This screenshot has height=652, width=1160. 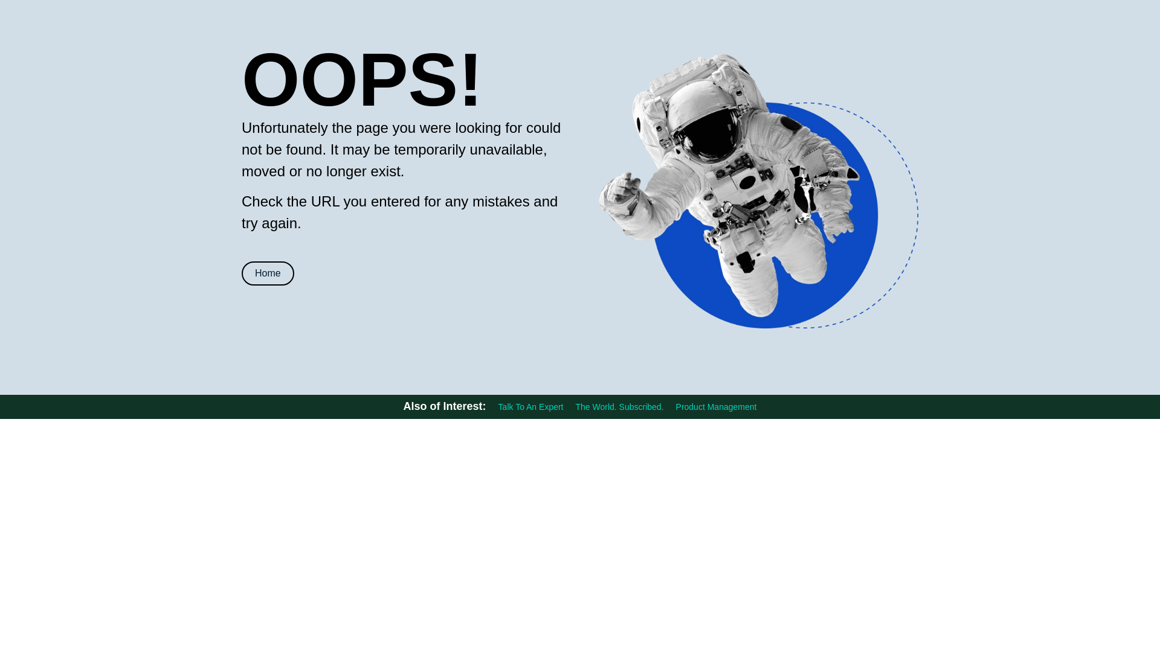 What do you see at coordinates (717, 407) in the screenshot?
I see `Product Management` at bounding box center [717, 407].